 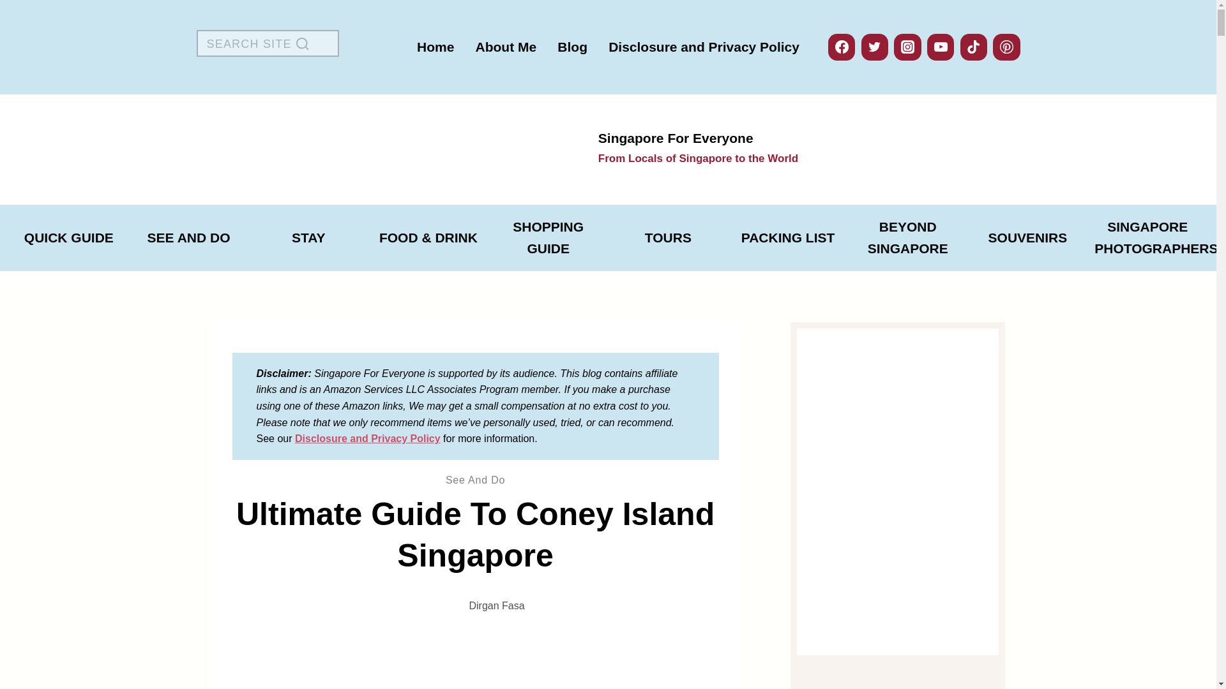 I want to click on About Me, so click(x=548, y=237).